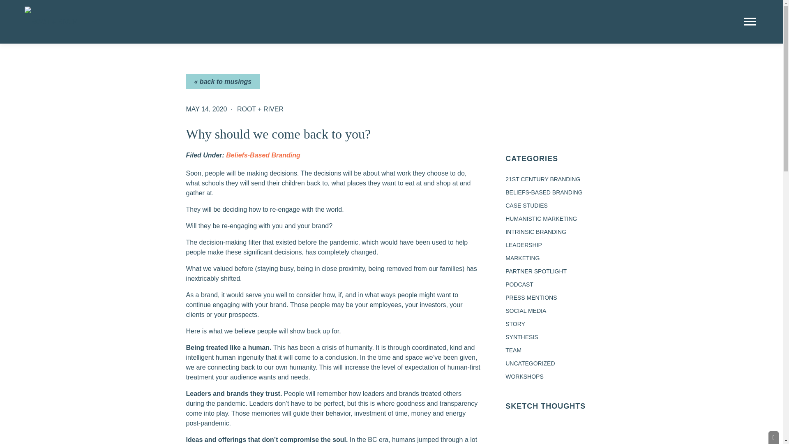 This screenshot has width=789, height=444. What do you see at coordinates (514, 350) in the screenshot?
I see `TEAM` at bounding box center [514, 350].